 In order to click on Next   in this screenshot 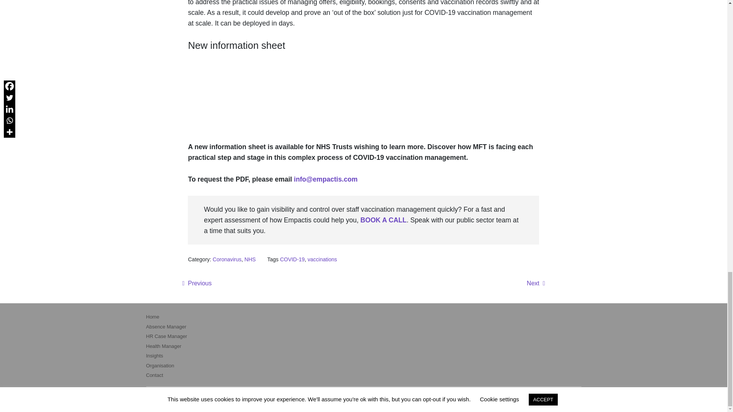, I will do `click(536, 283)`.